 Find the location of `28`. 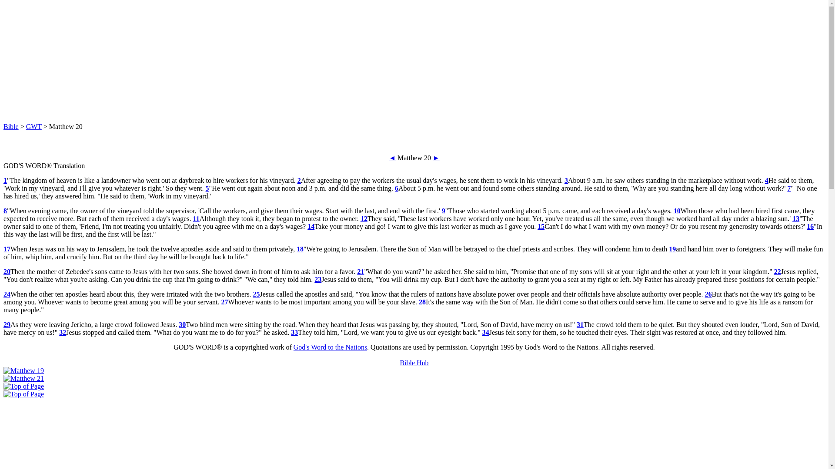

28 is located at coordinates (422, 302).